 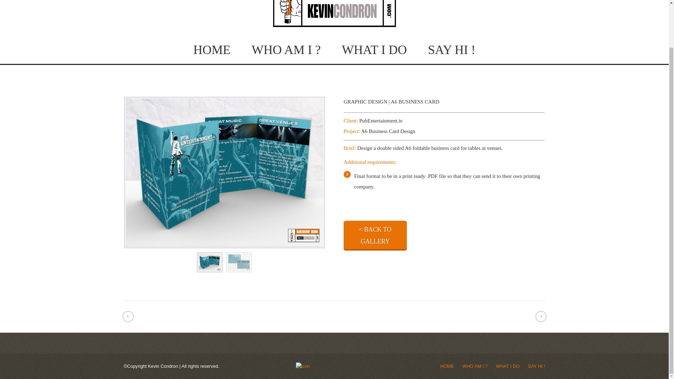 I want to click on WHAT I DO, so click(x=374, y=50).